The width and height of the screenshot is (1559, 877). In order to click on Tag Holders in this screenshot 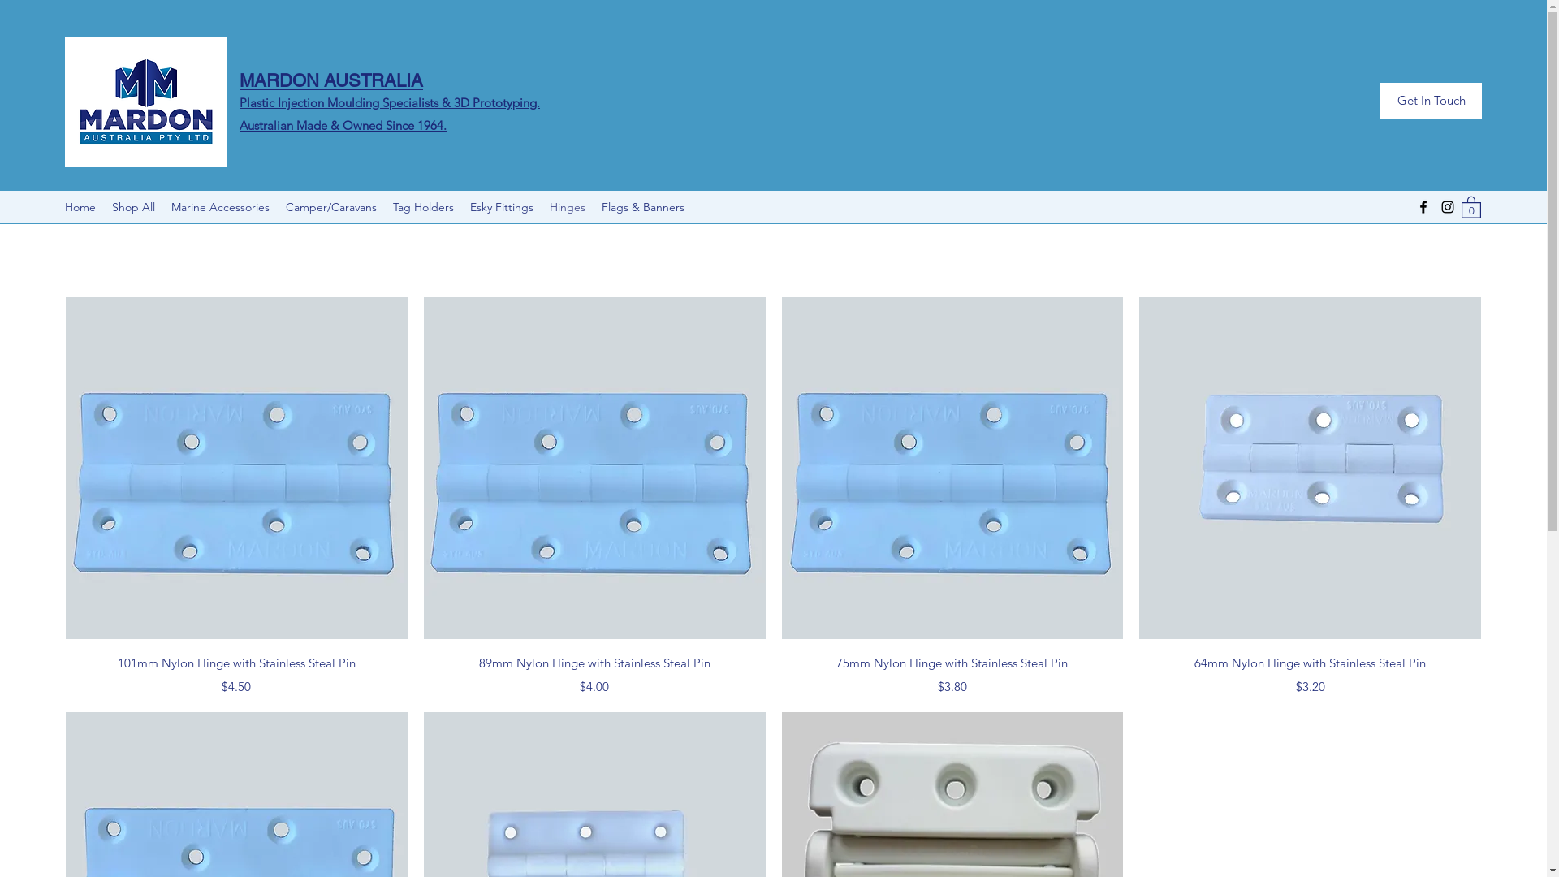, I will do `click(424, 207)`.